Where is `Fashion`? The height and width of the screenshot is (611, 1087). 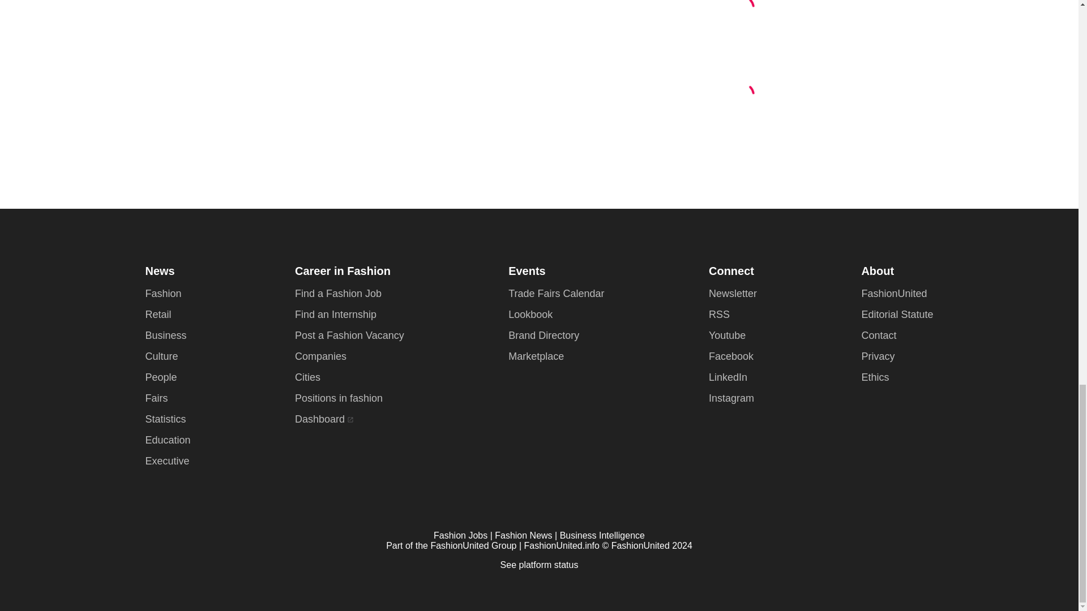 Fashion is located at coordinates (156, 398).